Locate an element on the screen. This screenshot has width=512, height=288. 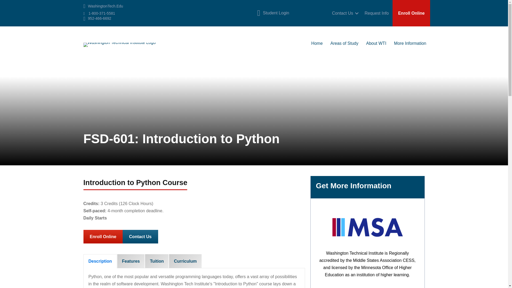
Enroll Online is located at coordinates (411, 13).